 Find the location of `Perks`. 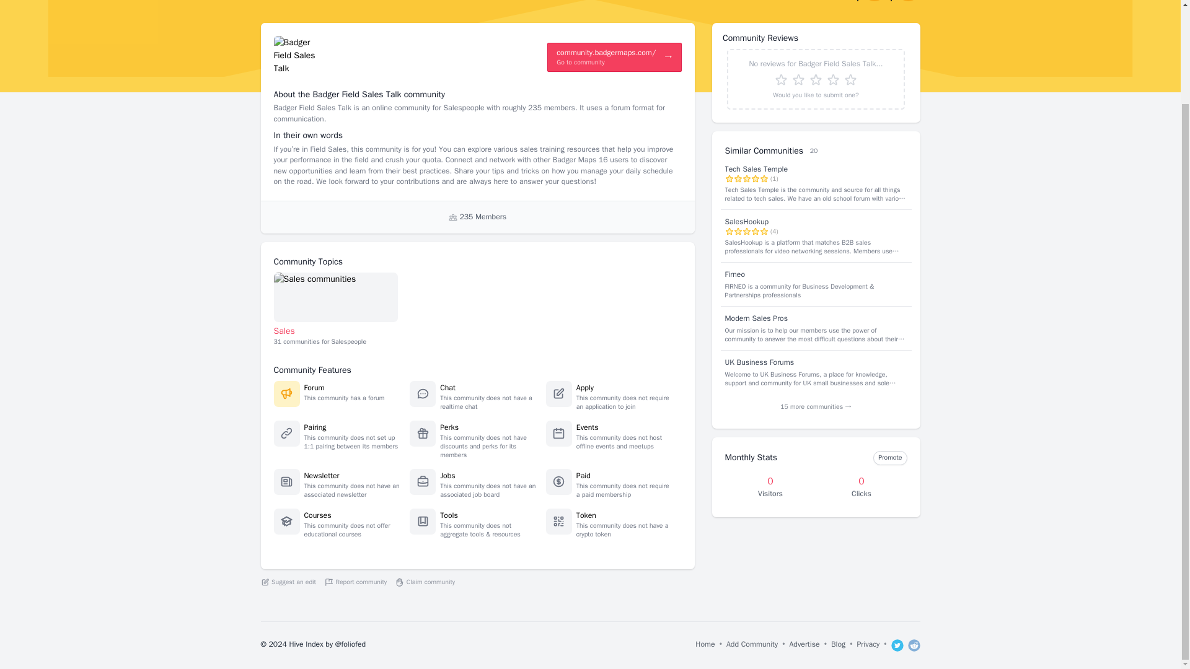

Perks is located at coordinates (449, 427).